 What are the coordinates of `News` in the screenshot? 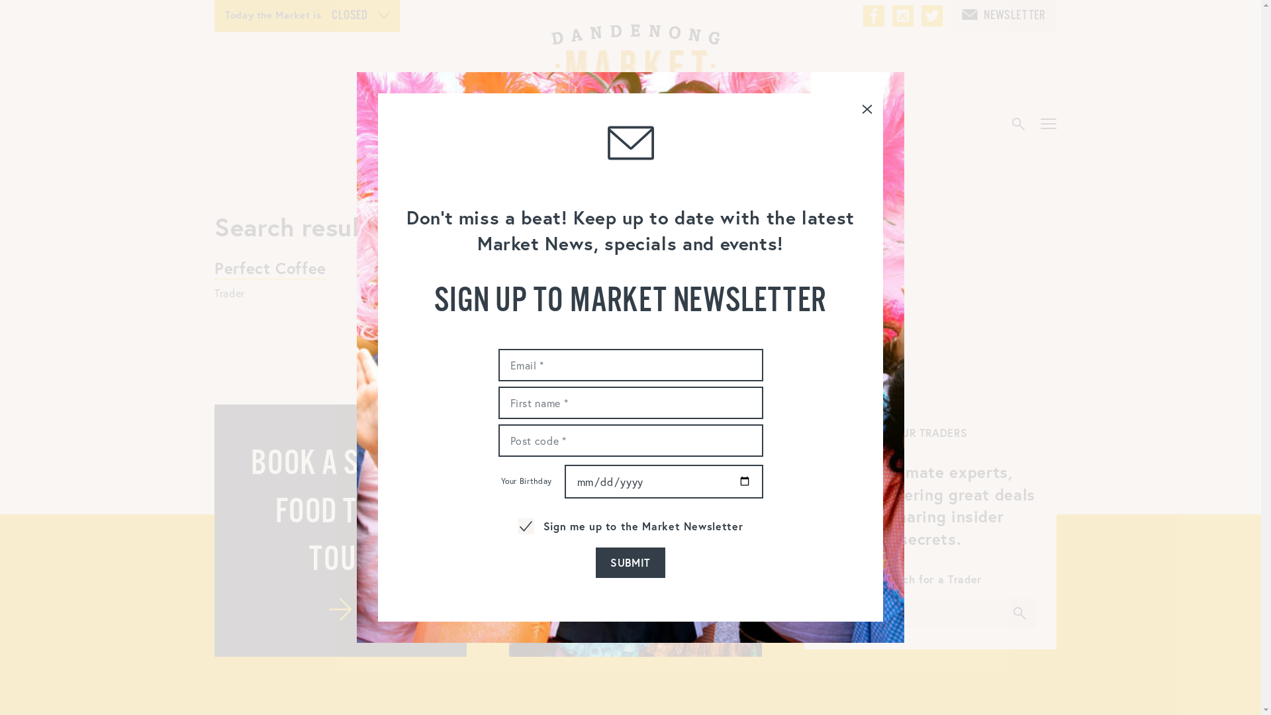 It's located at (690, 124).